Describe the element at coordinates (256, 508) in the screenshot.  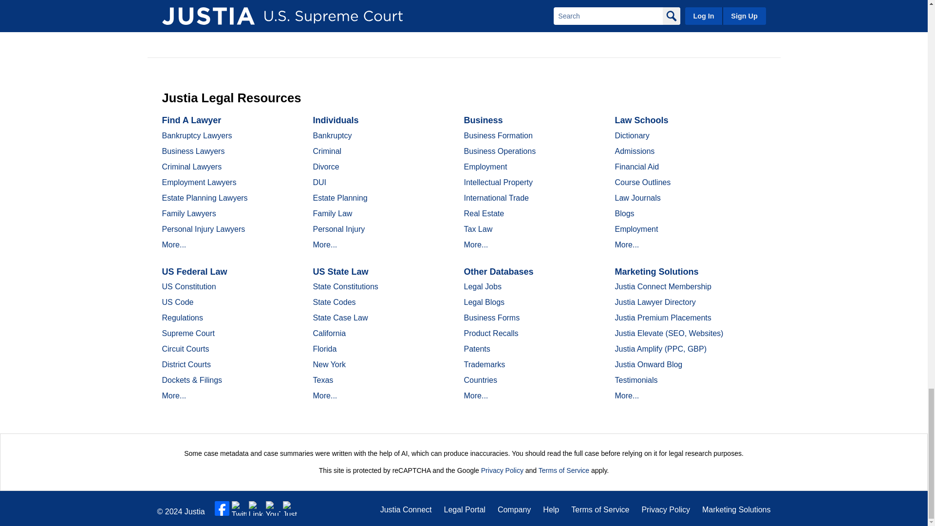
I see `LinkedIn` at that location.